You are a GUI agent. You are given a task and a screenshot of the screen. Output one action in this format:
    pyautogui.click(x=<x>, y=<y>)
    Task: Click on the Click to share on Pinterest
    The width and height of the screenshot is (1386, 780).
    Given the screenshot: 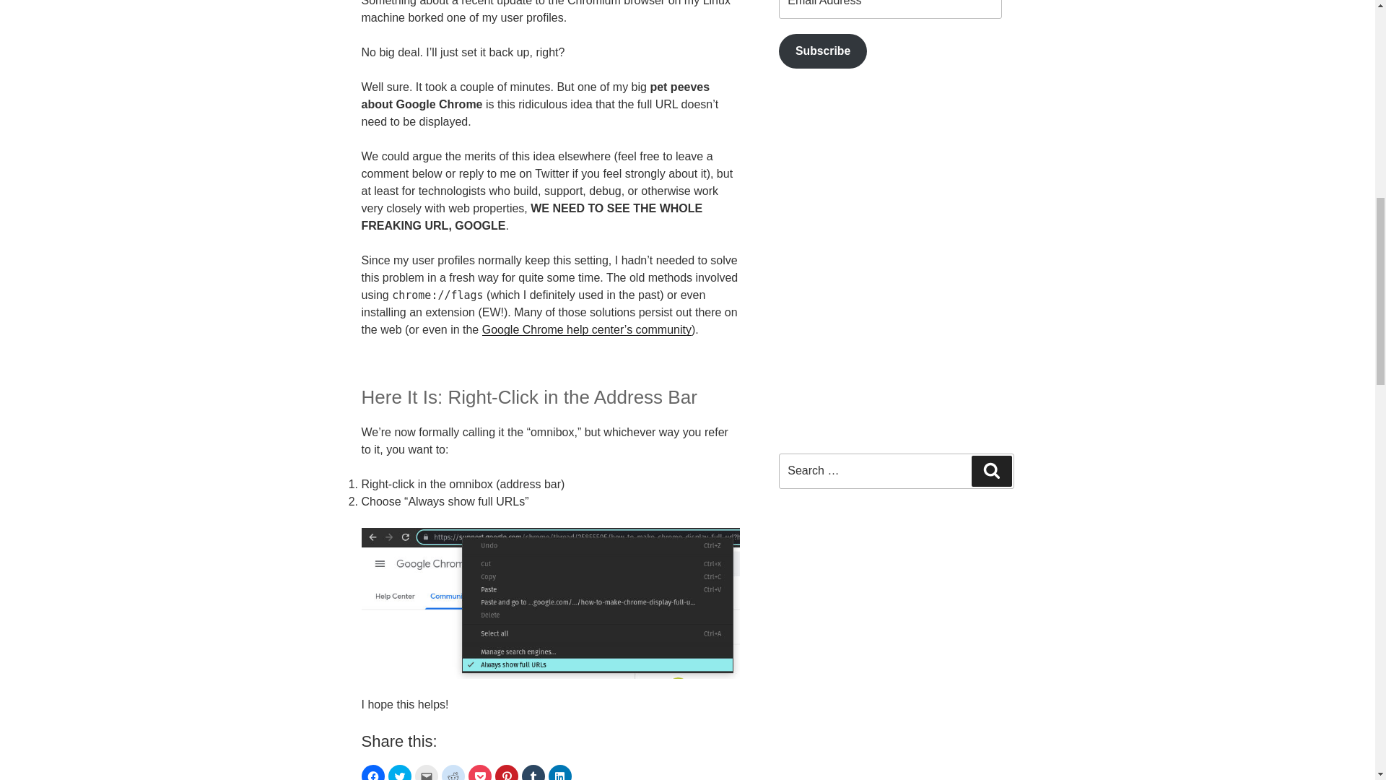 What is the action you would take?
    pyautogui.click(x=507, y=773)
    